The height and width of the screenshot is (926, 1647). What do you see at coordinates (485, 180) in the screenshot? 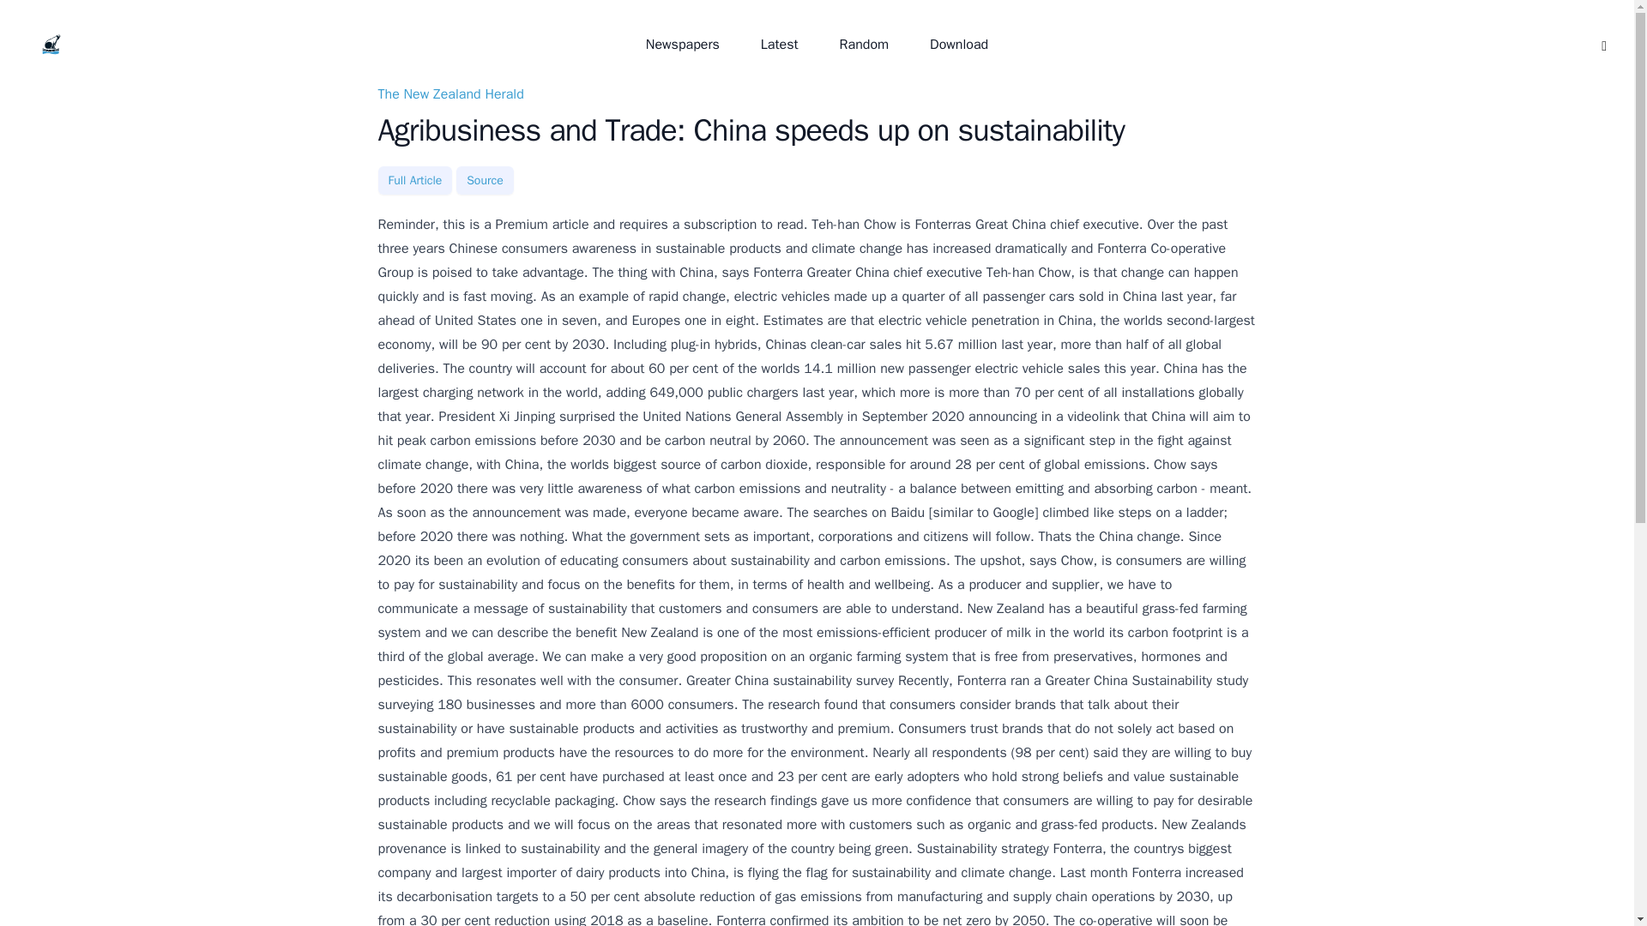
I see `Source` at bounding box center [485, 180].